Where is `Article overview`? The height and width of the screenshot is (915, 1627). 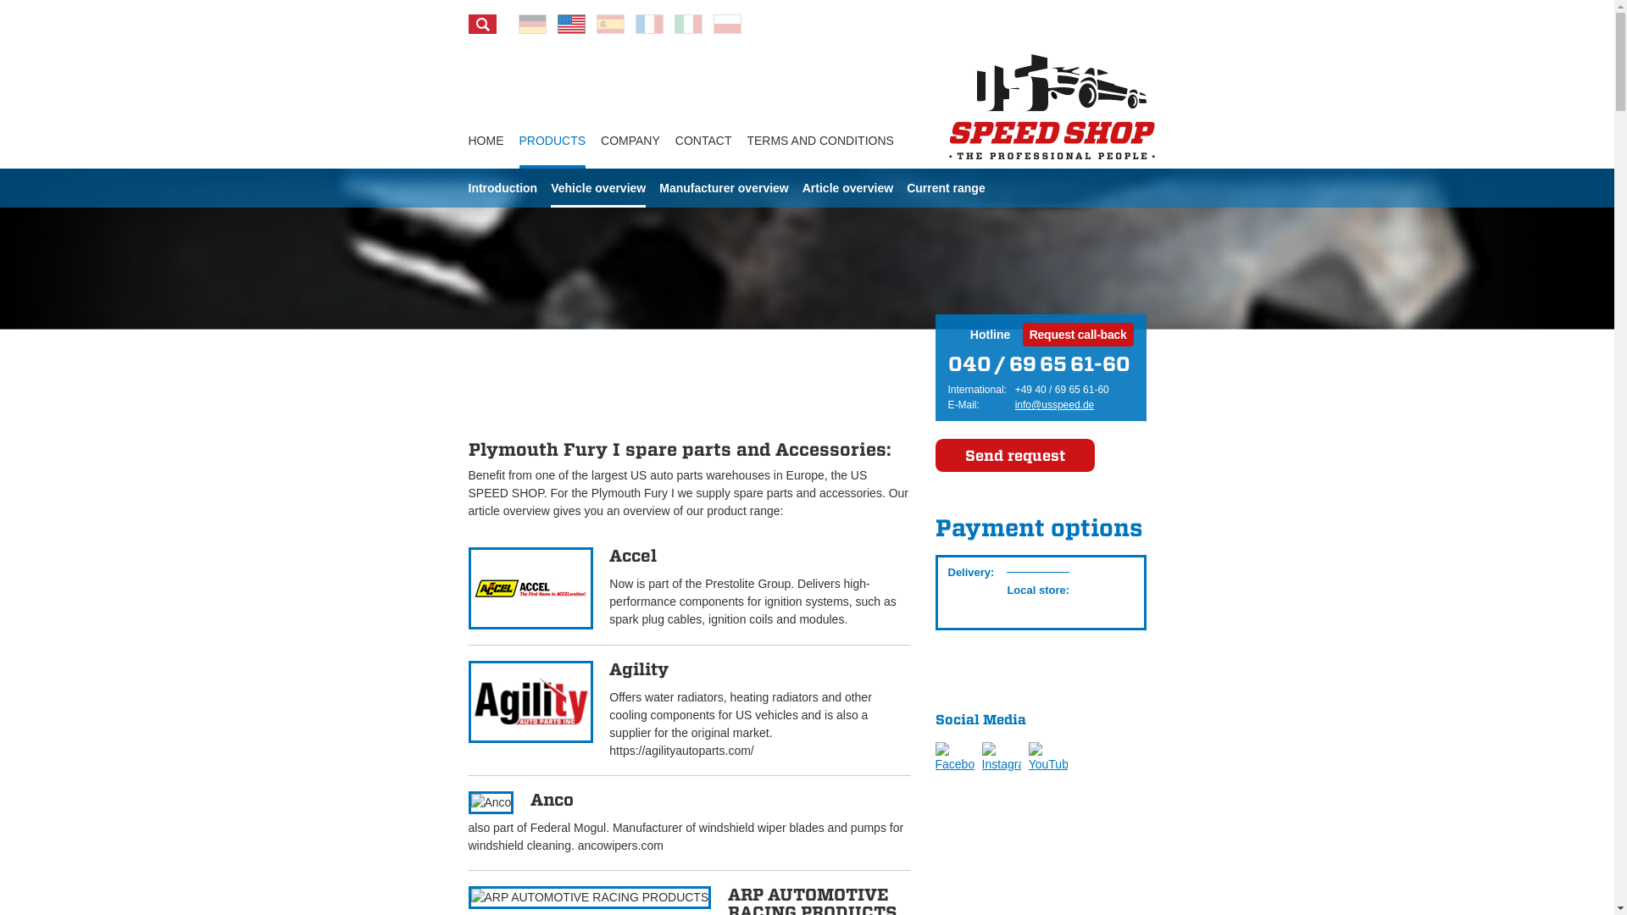 Article overview is located at coordinates (847, 188).